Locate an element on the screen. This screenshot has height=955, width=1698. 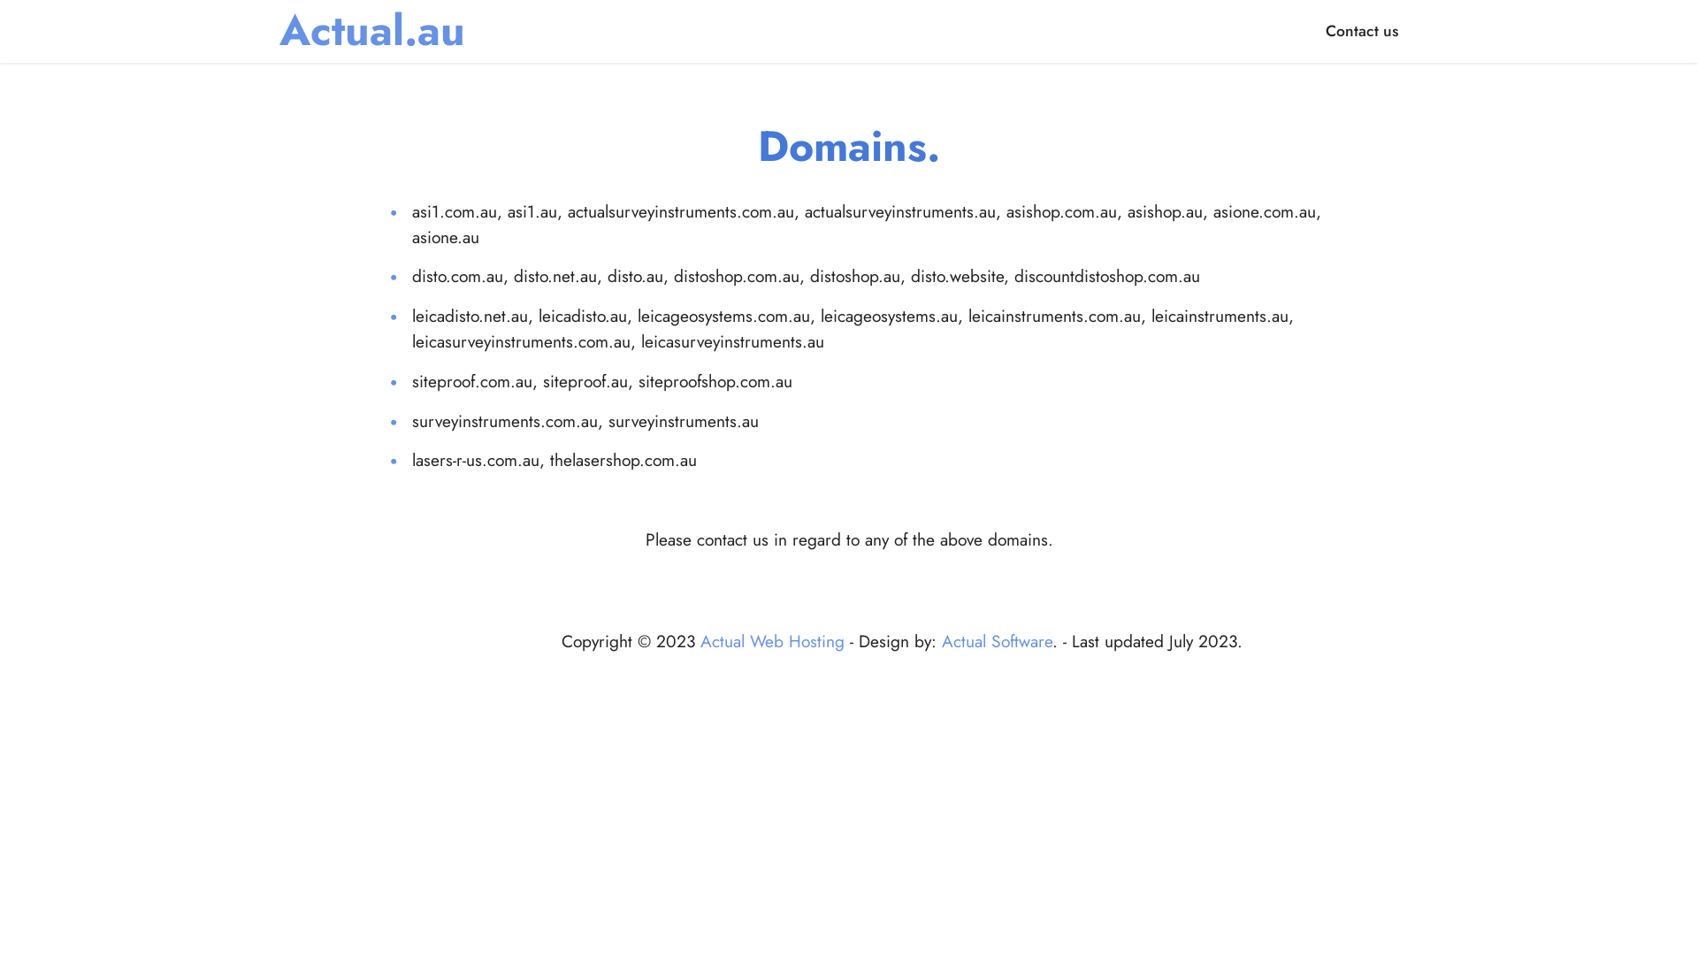
Contact us is located at coordinates (1362, 31).